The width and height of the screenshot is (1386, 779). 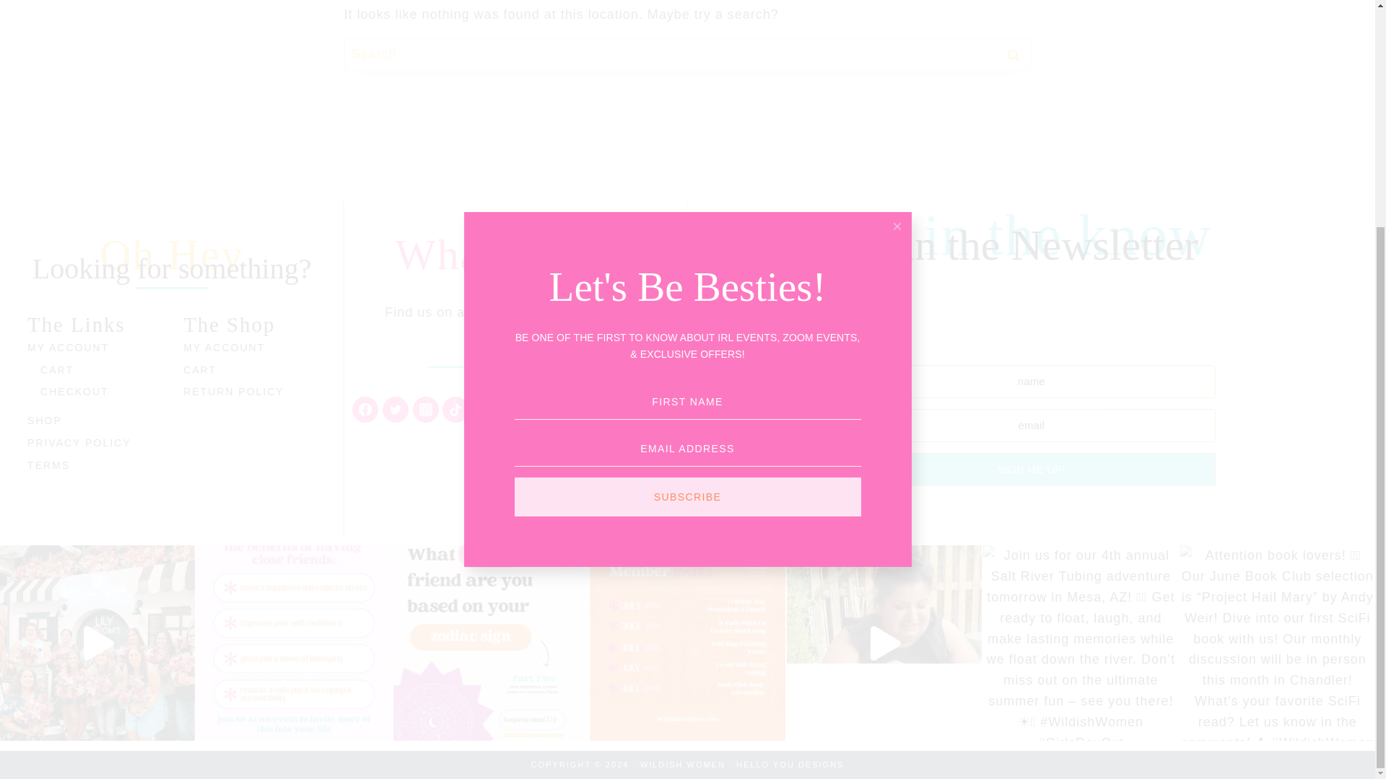 What do you see at coordinates (94, 465) in the screenshot?
I see `TERMS` at bounding box center [94, 465].